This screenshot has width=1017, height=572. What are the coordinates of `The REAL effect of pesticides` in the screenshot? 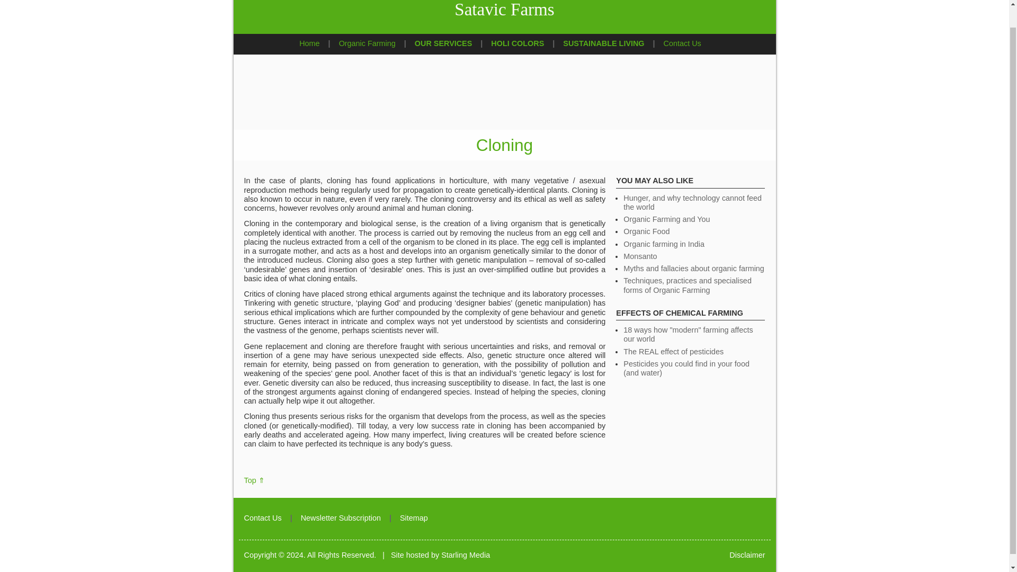 It's located at (673, 351).